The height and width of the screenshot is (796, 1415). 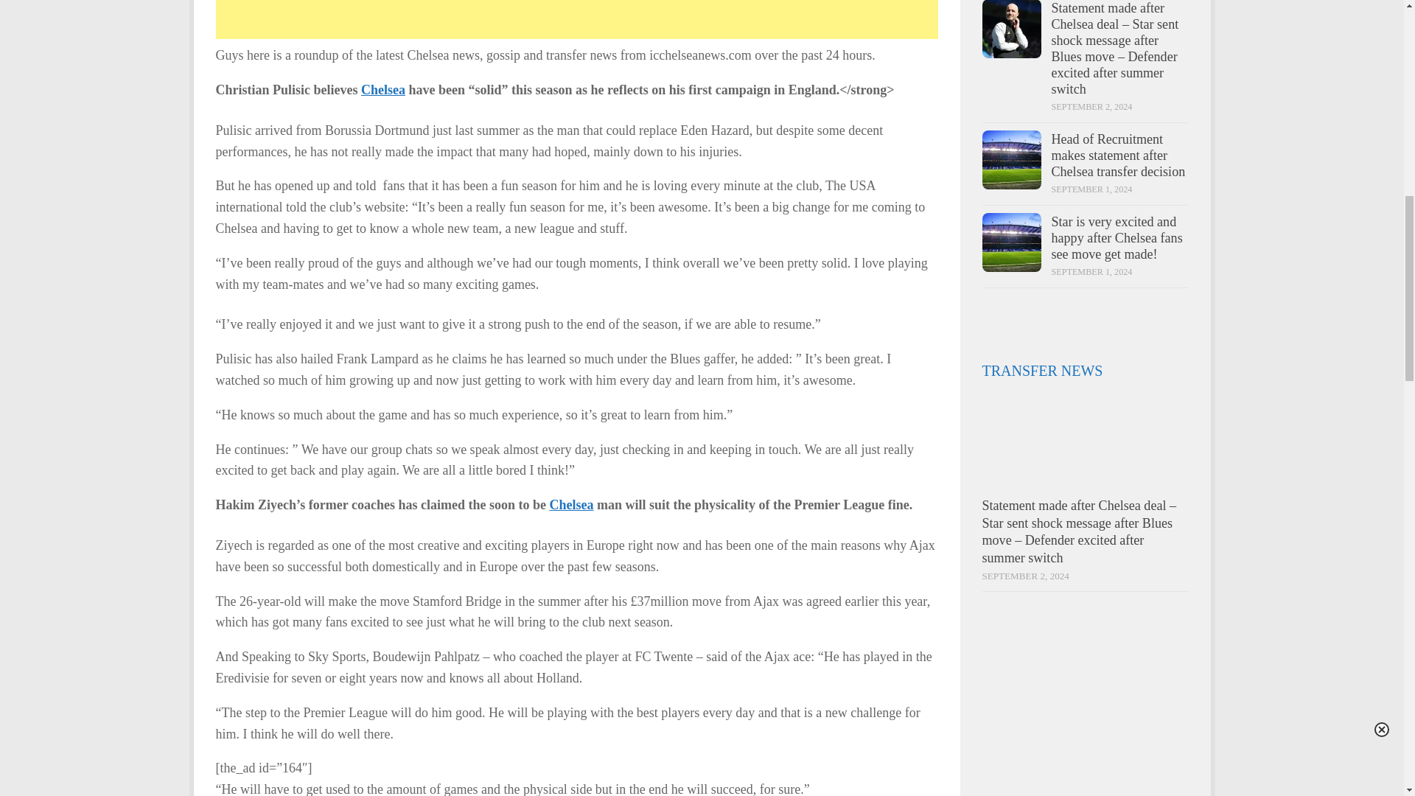 I want to click on Chelsea, so click(x=570, y=505).